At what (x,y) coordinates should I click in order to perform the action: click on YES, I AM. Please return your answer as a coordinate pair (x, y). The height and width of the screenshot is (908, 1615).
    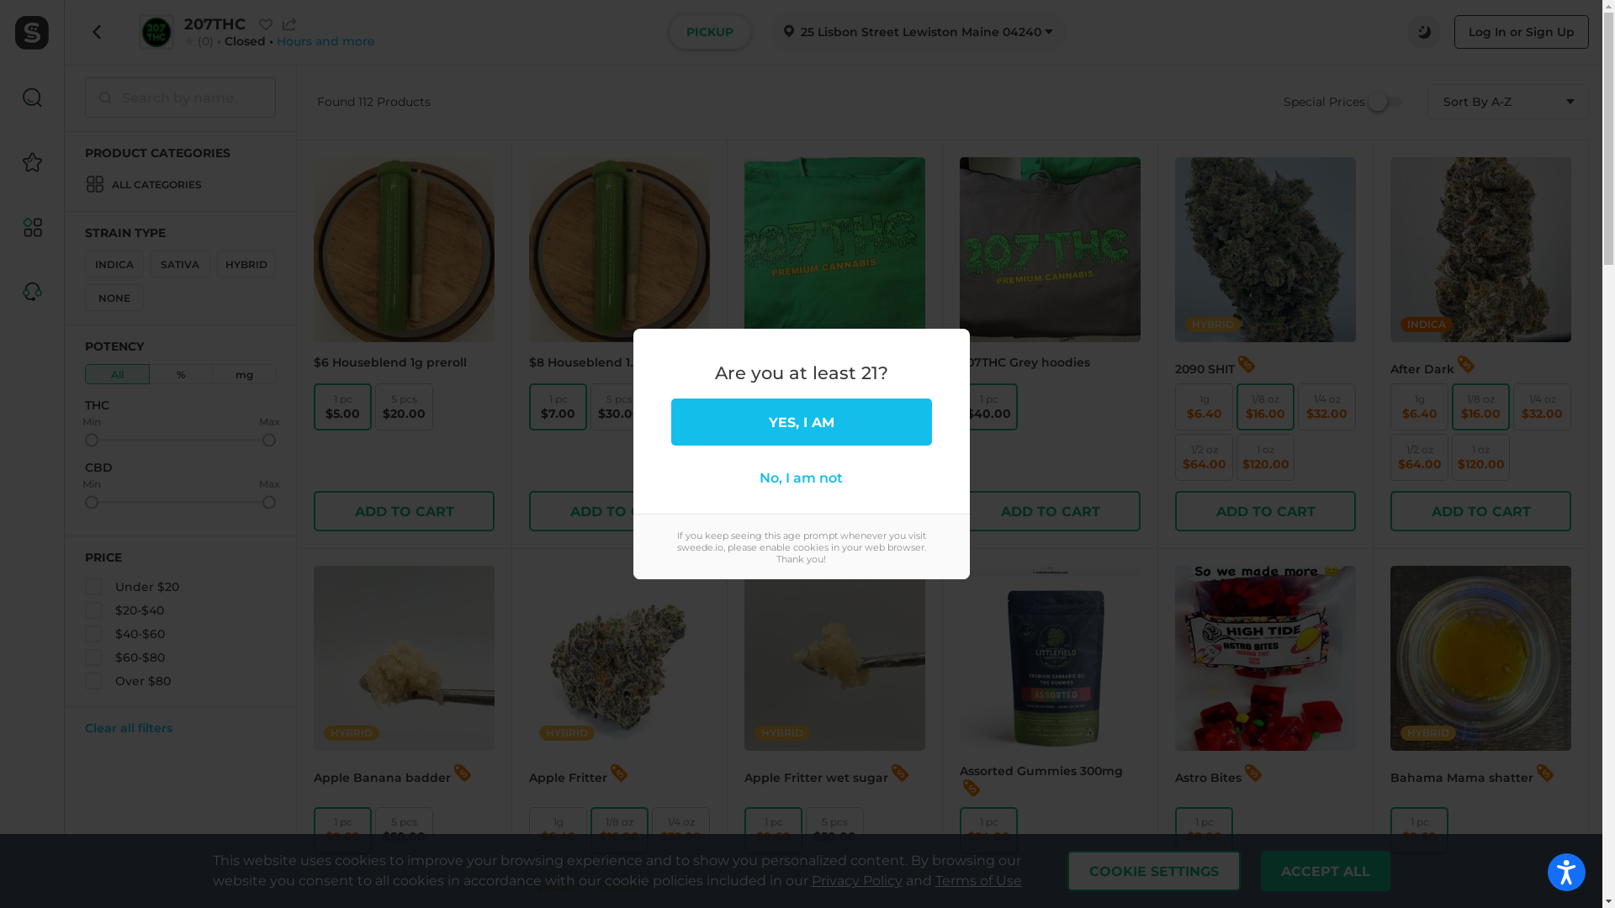
    Looking at the image, I should click on (802, 422).